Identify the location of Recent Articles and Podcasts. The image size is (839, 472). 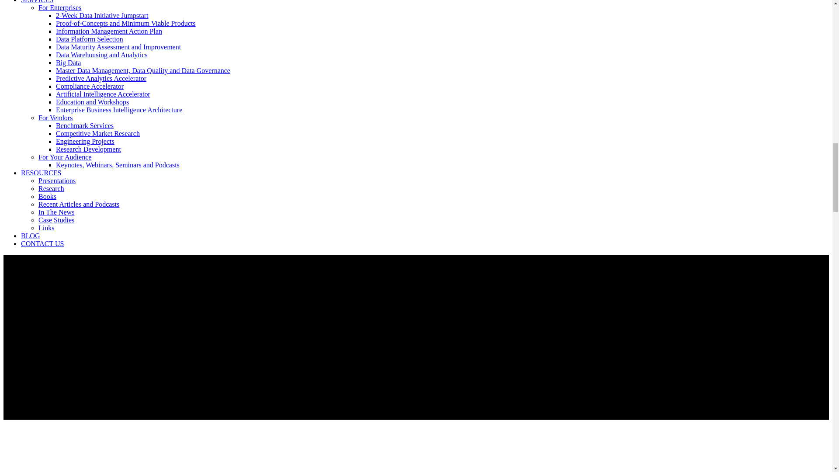
(79, 205).